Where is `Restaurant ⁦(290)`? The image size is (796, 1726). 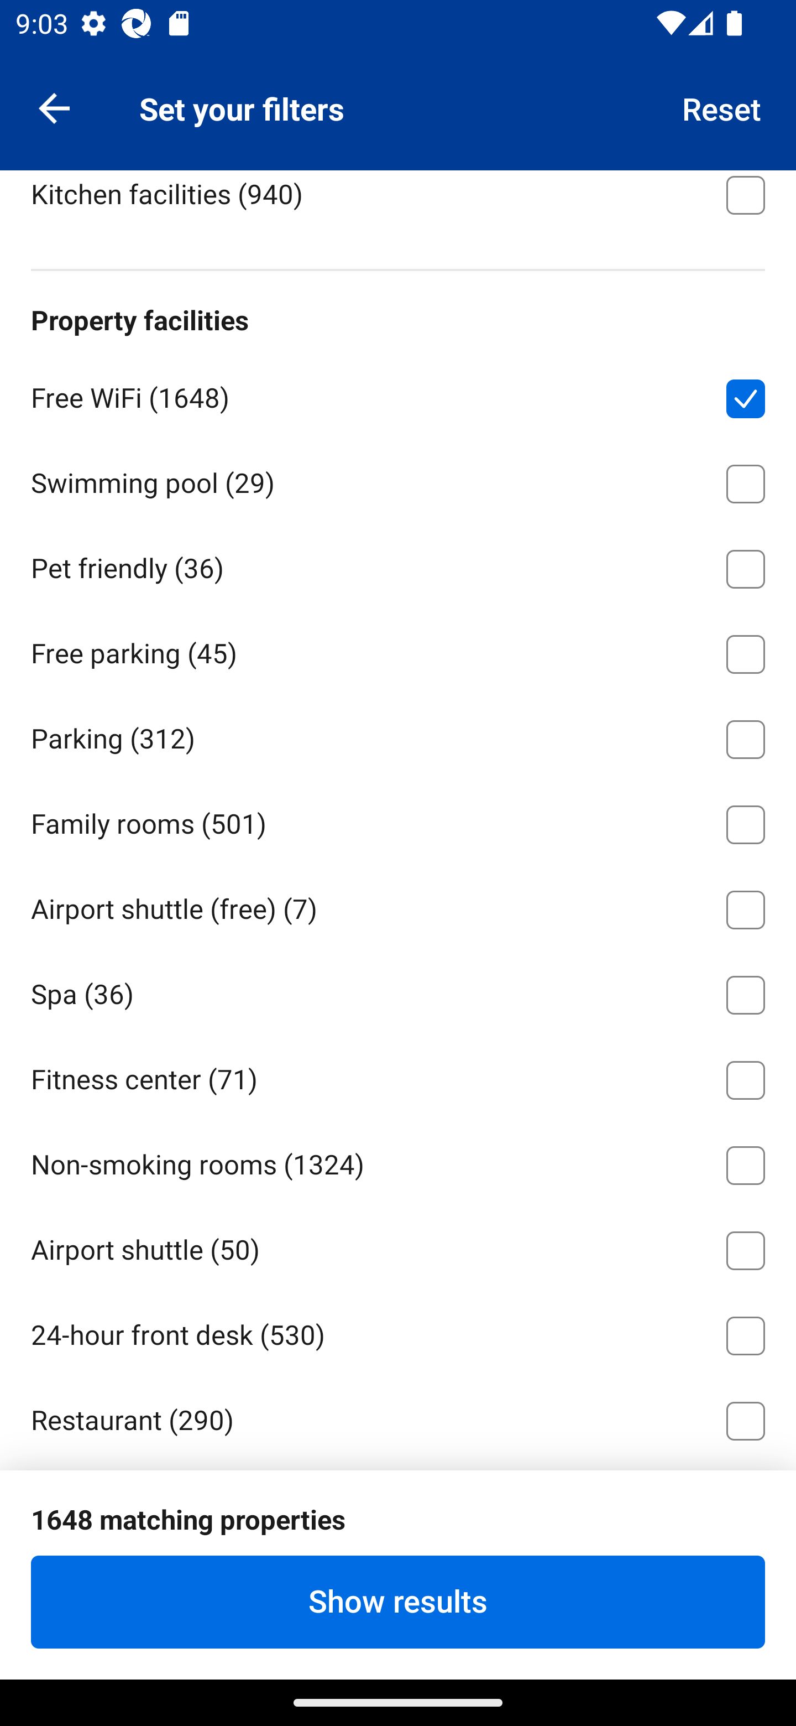 Restaurant ⁦(290) is located at coordinates (398, 1417).